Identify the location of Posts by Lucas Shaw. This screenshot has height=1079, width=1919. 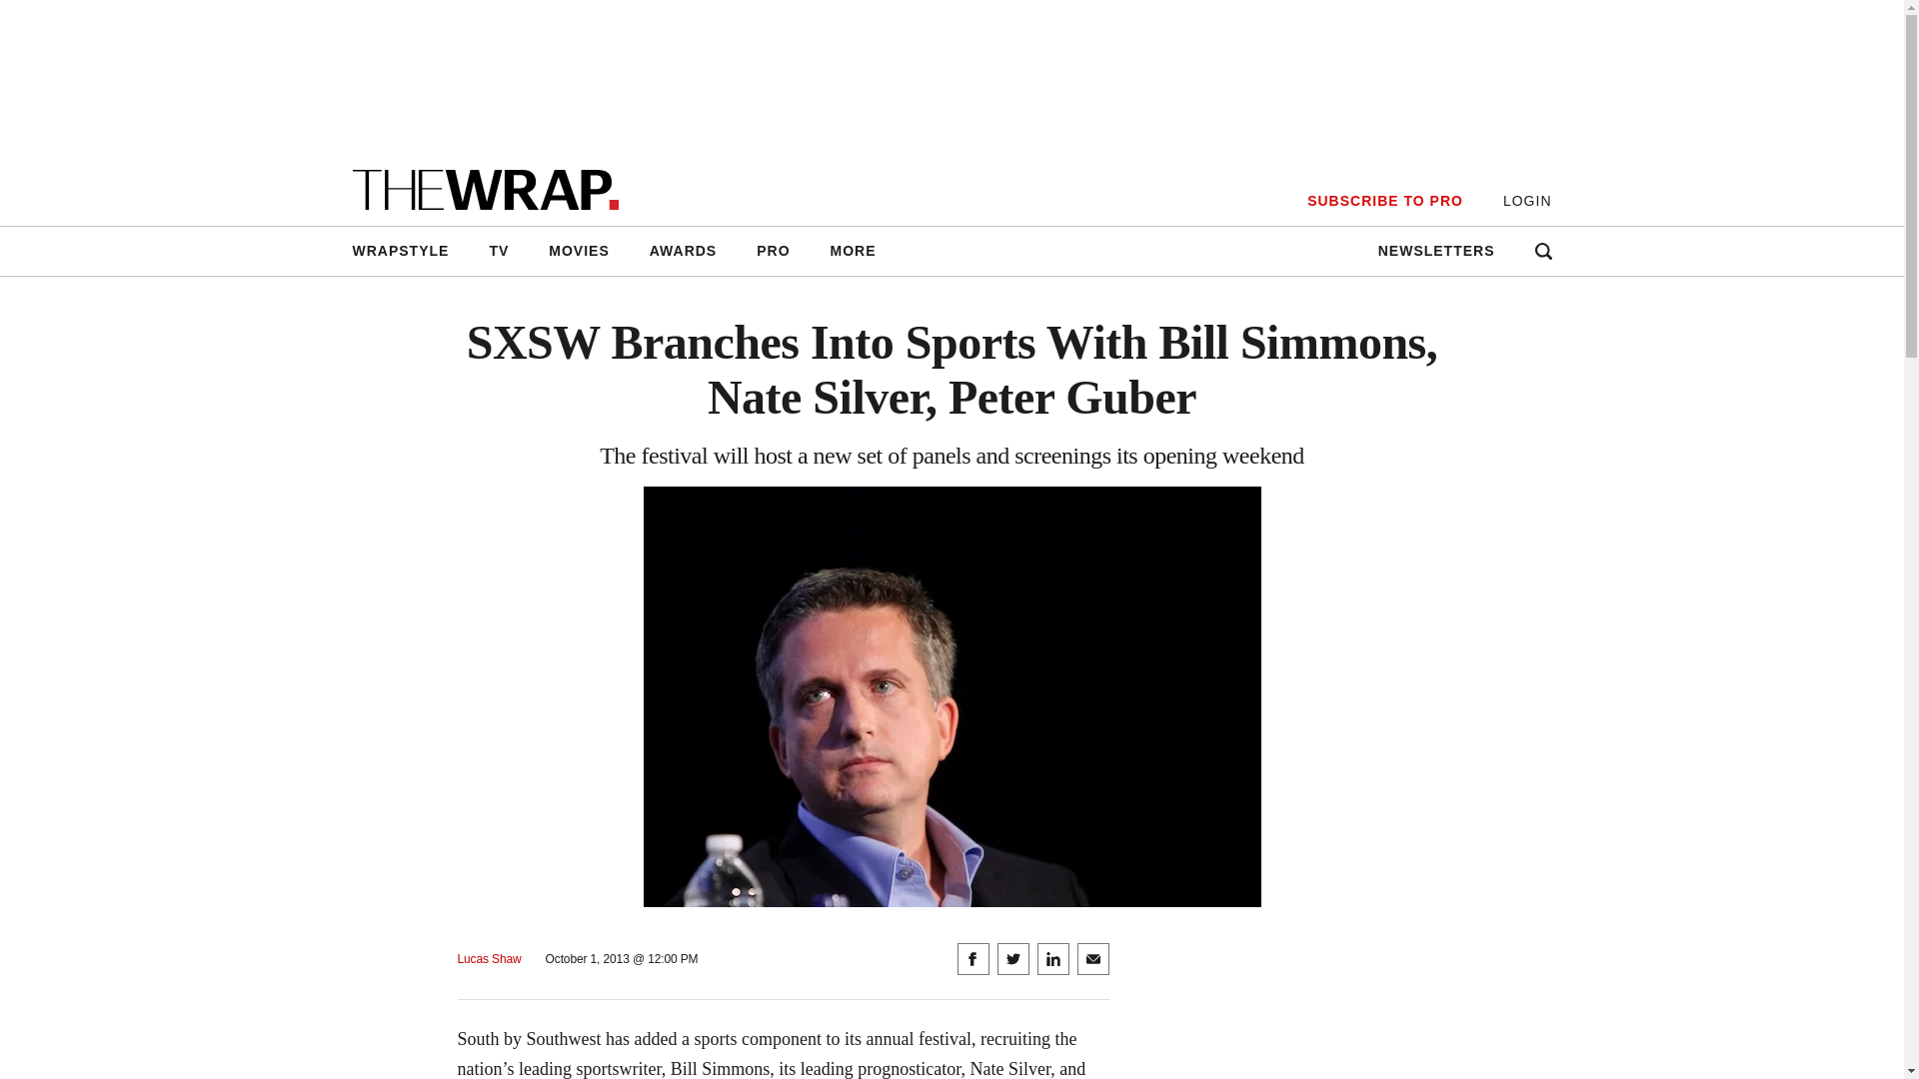
(490, 959).